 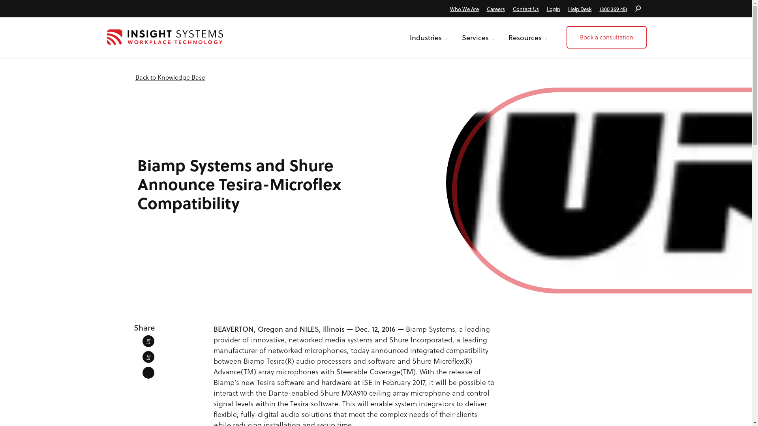 What do you see at coordinates (528, 37) in the screenshot?
I see `Resources` at bounding box center [528, 37].